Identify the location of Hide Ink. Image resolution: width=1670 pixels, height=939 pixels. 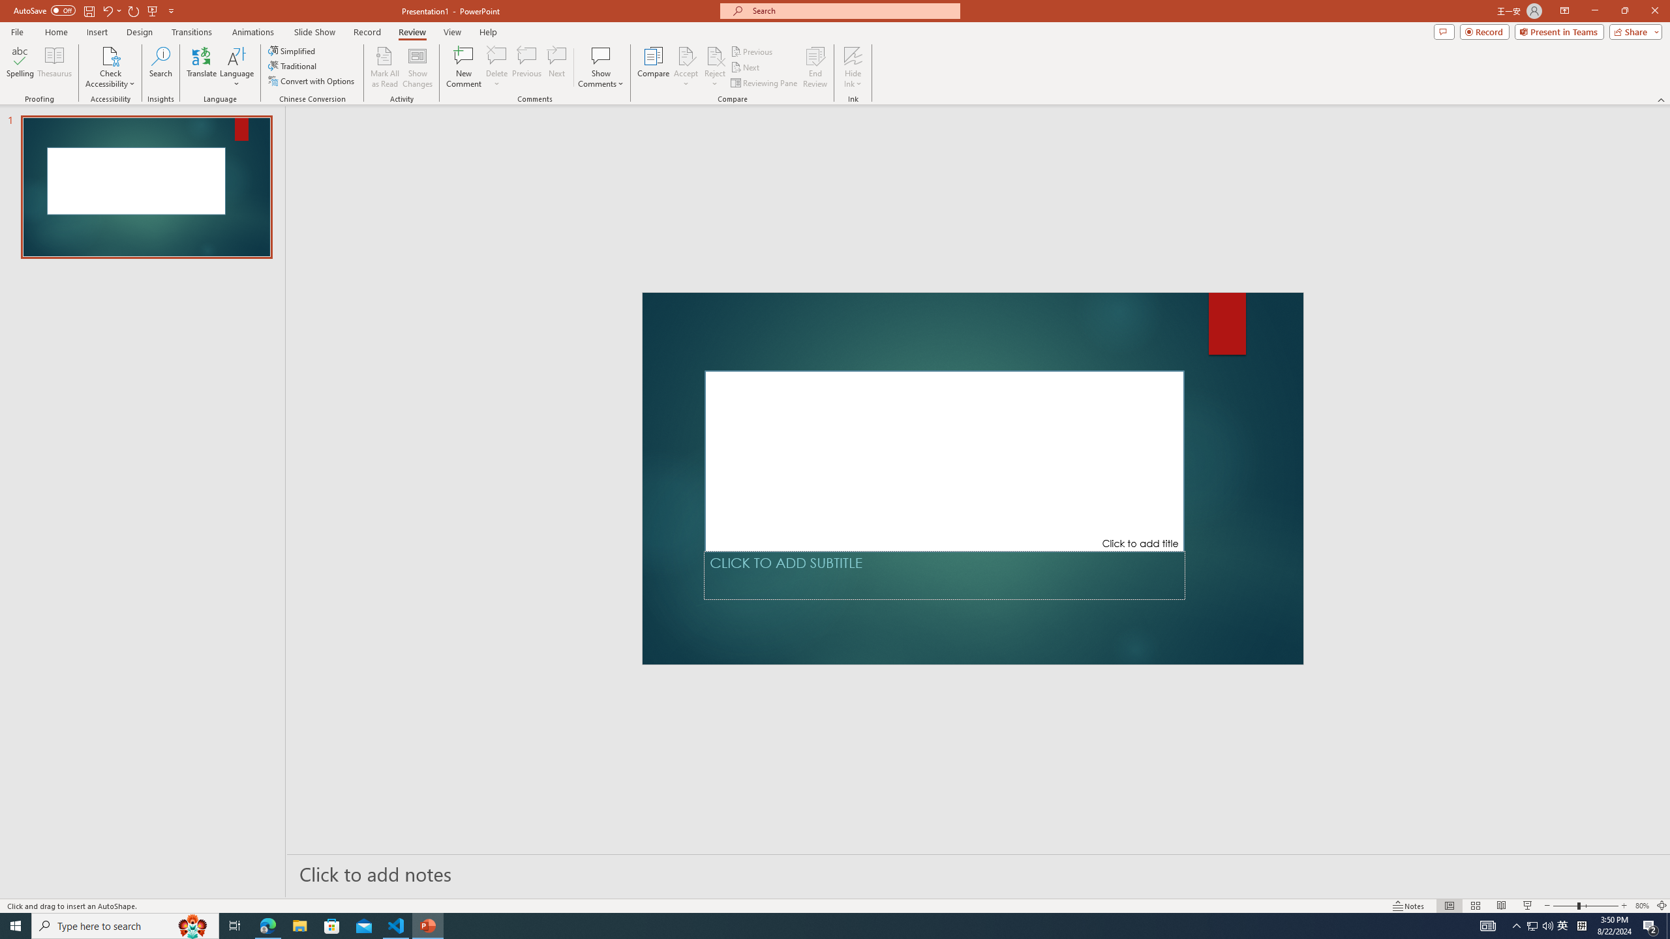
(853, 55).